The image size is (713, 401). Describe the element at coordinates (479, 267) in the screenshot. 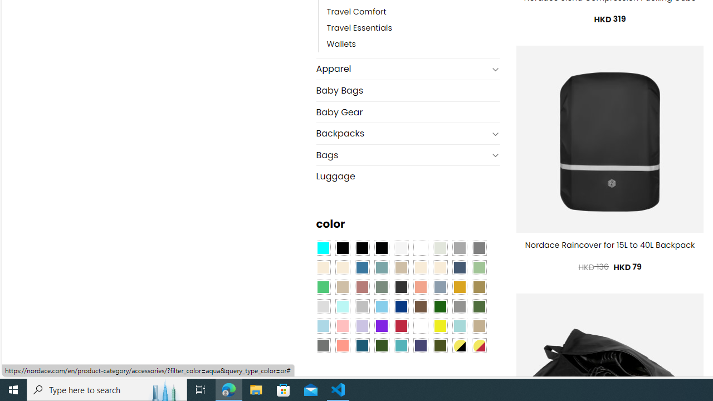

I see `Light Green` at that location.